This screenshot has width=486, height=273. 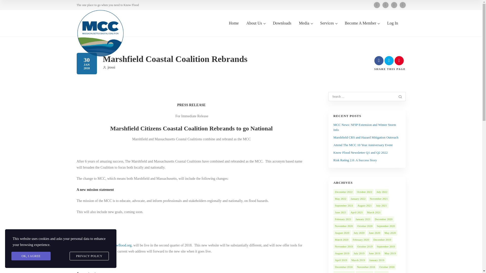 I want to click on Become A Member, so click(x=362, y=28).